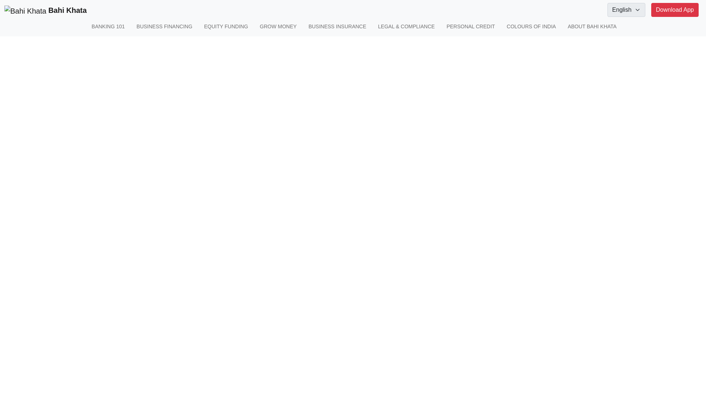 The width and height of the screenshot is (706, 397). Describe the element at coordinates (226, 26) in the screenshot. I see `Equity Funding` at that location.